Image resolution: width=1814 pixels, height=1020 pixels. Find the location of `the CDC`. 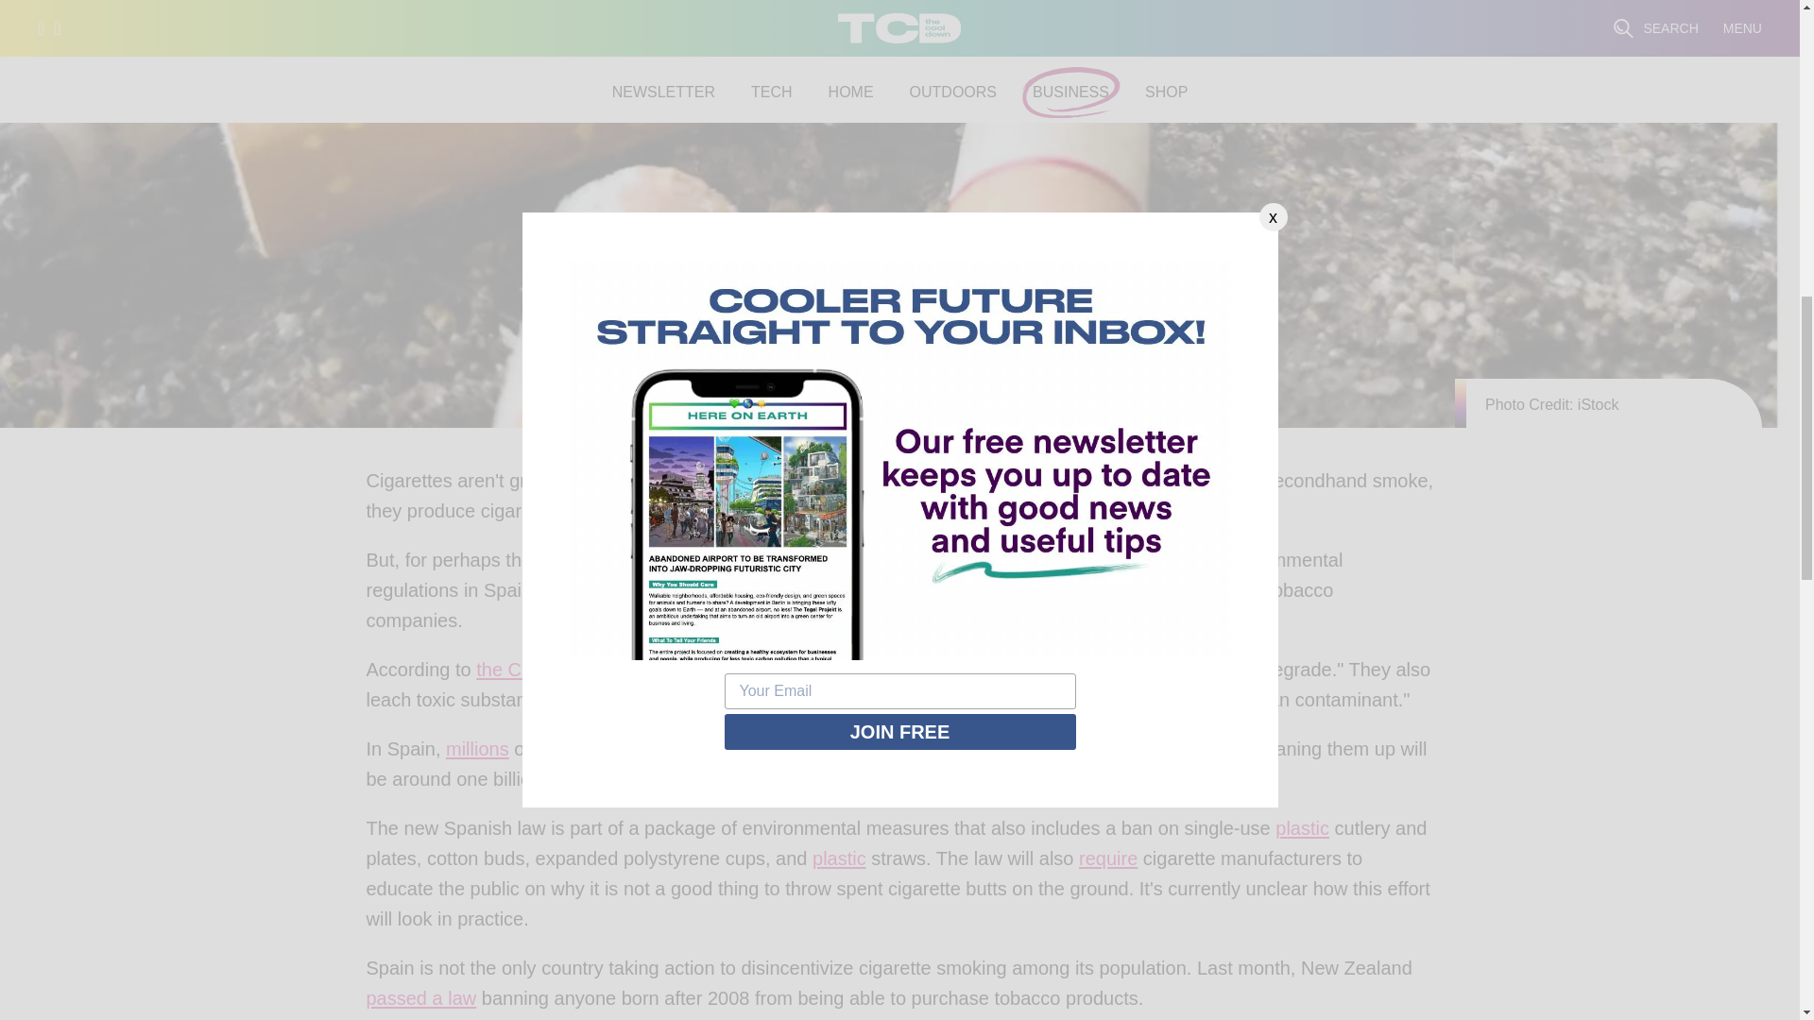

the CDC is located at coordinates (512, 674).